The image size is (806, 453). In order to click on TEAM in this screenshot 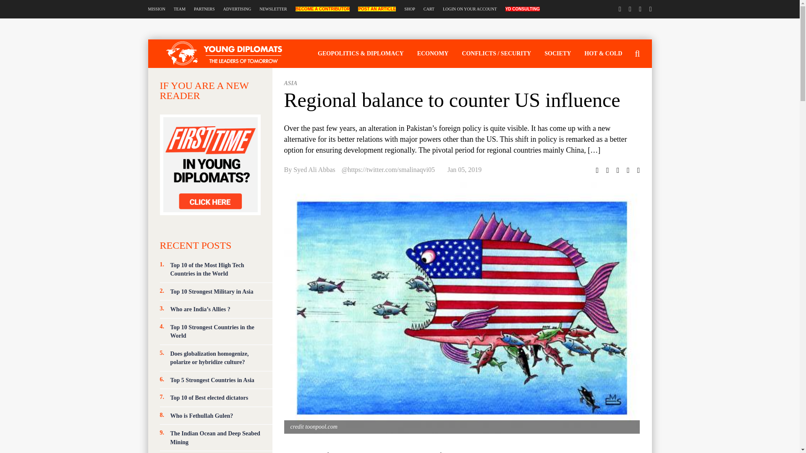, I will do `click(180, 9)`.